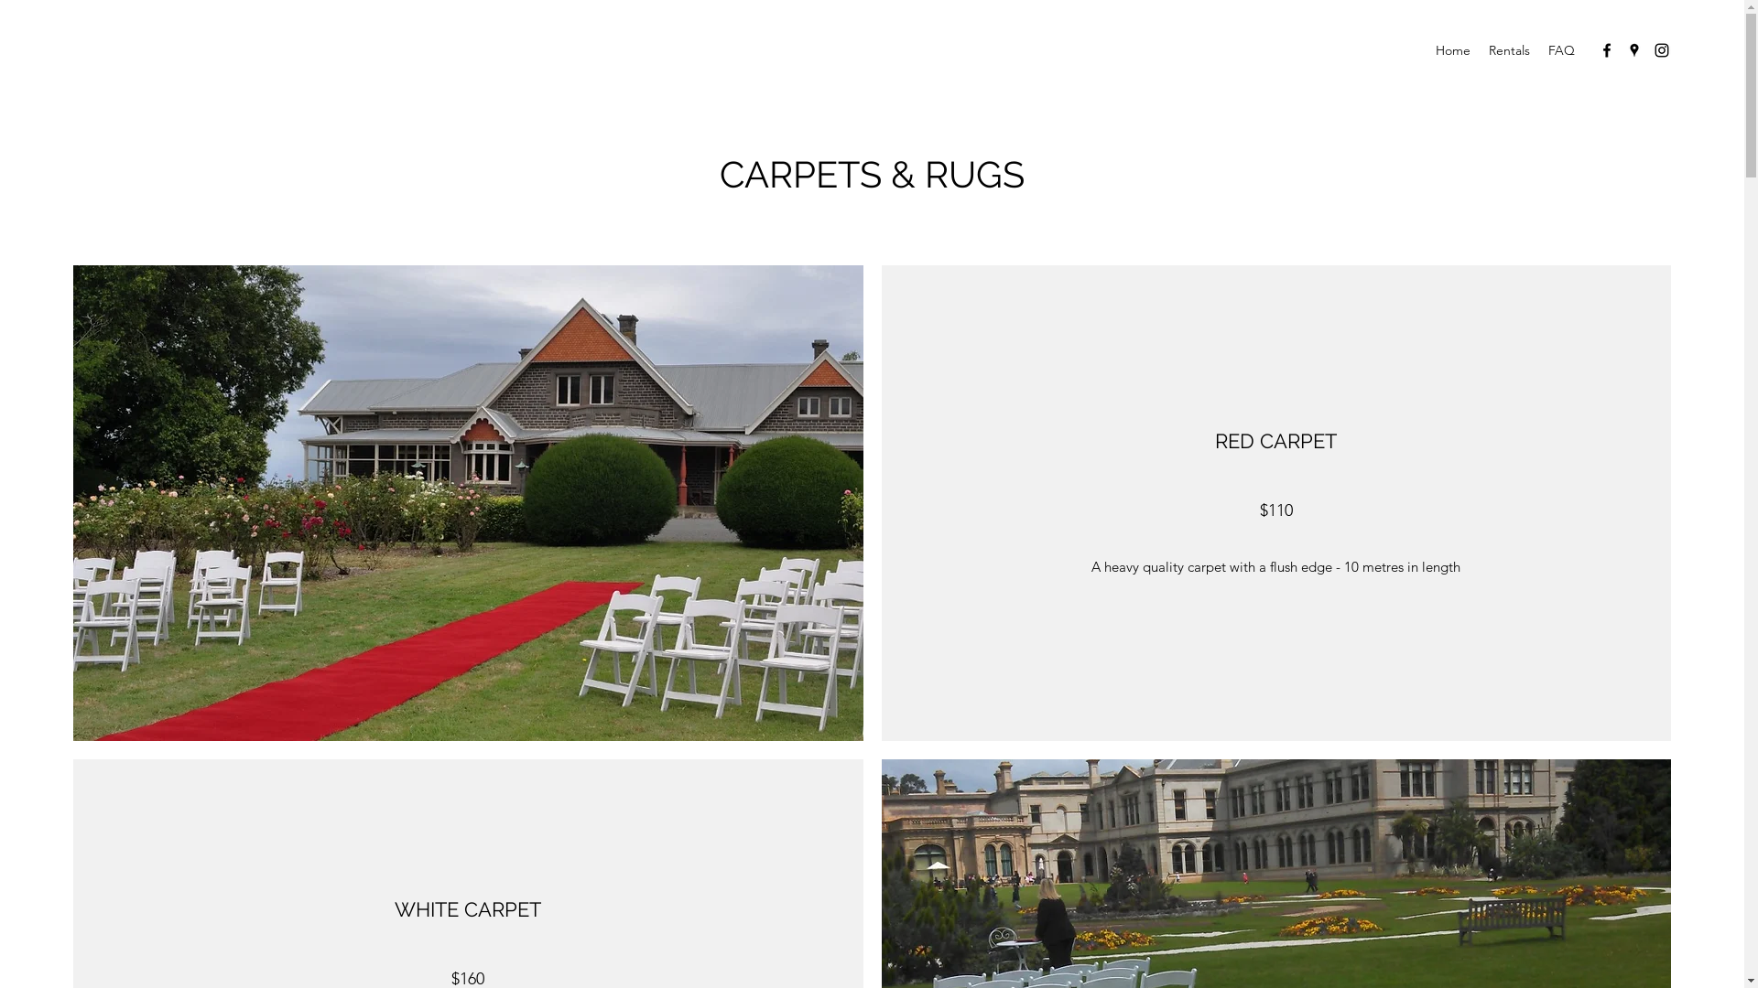 The image size is (1758, 988). What do you see at coordinates (1509, 50) in the screenshot?
I see `Rentals` at bounding box center [1509, 50].